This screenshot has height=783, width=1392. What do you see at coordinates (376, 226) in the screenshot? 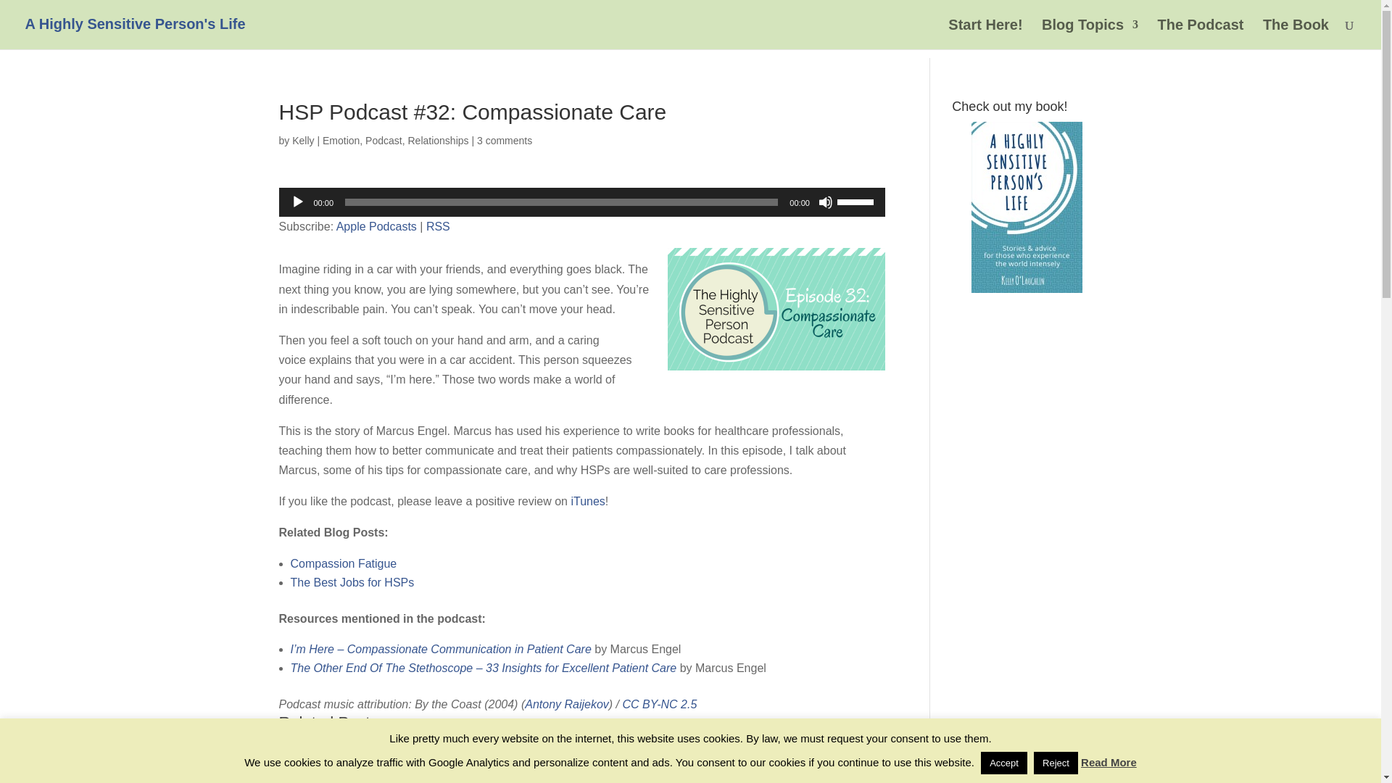
I see `Subscribe on Apple Podcasts` at bounding box center [376, 226].